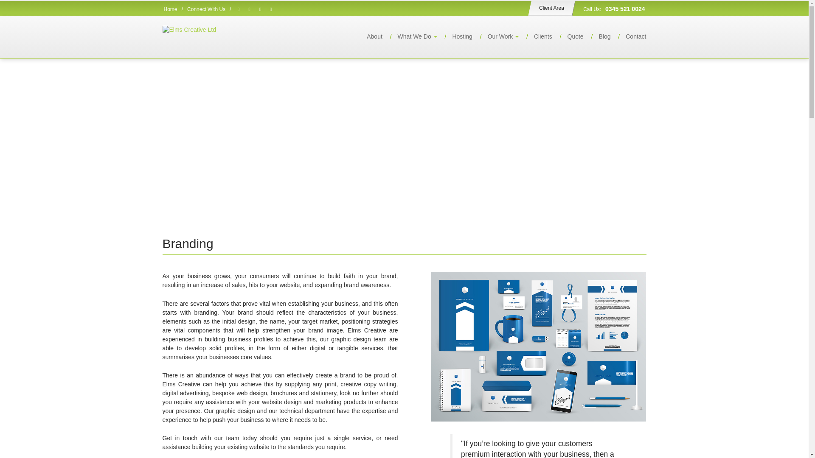  I want to click on Our Work, so click(496, 36).